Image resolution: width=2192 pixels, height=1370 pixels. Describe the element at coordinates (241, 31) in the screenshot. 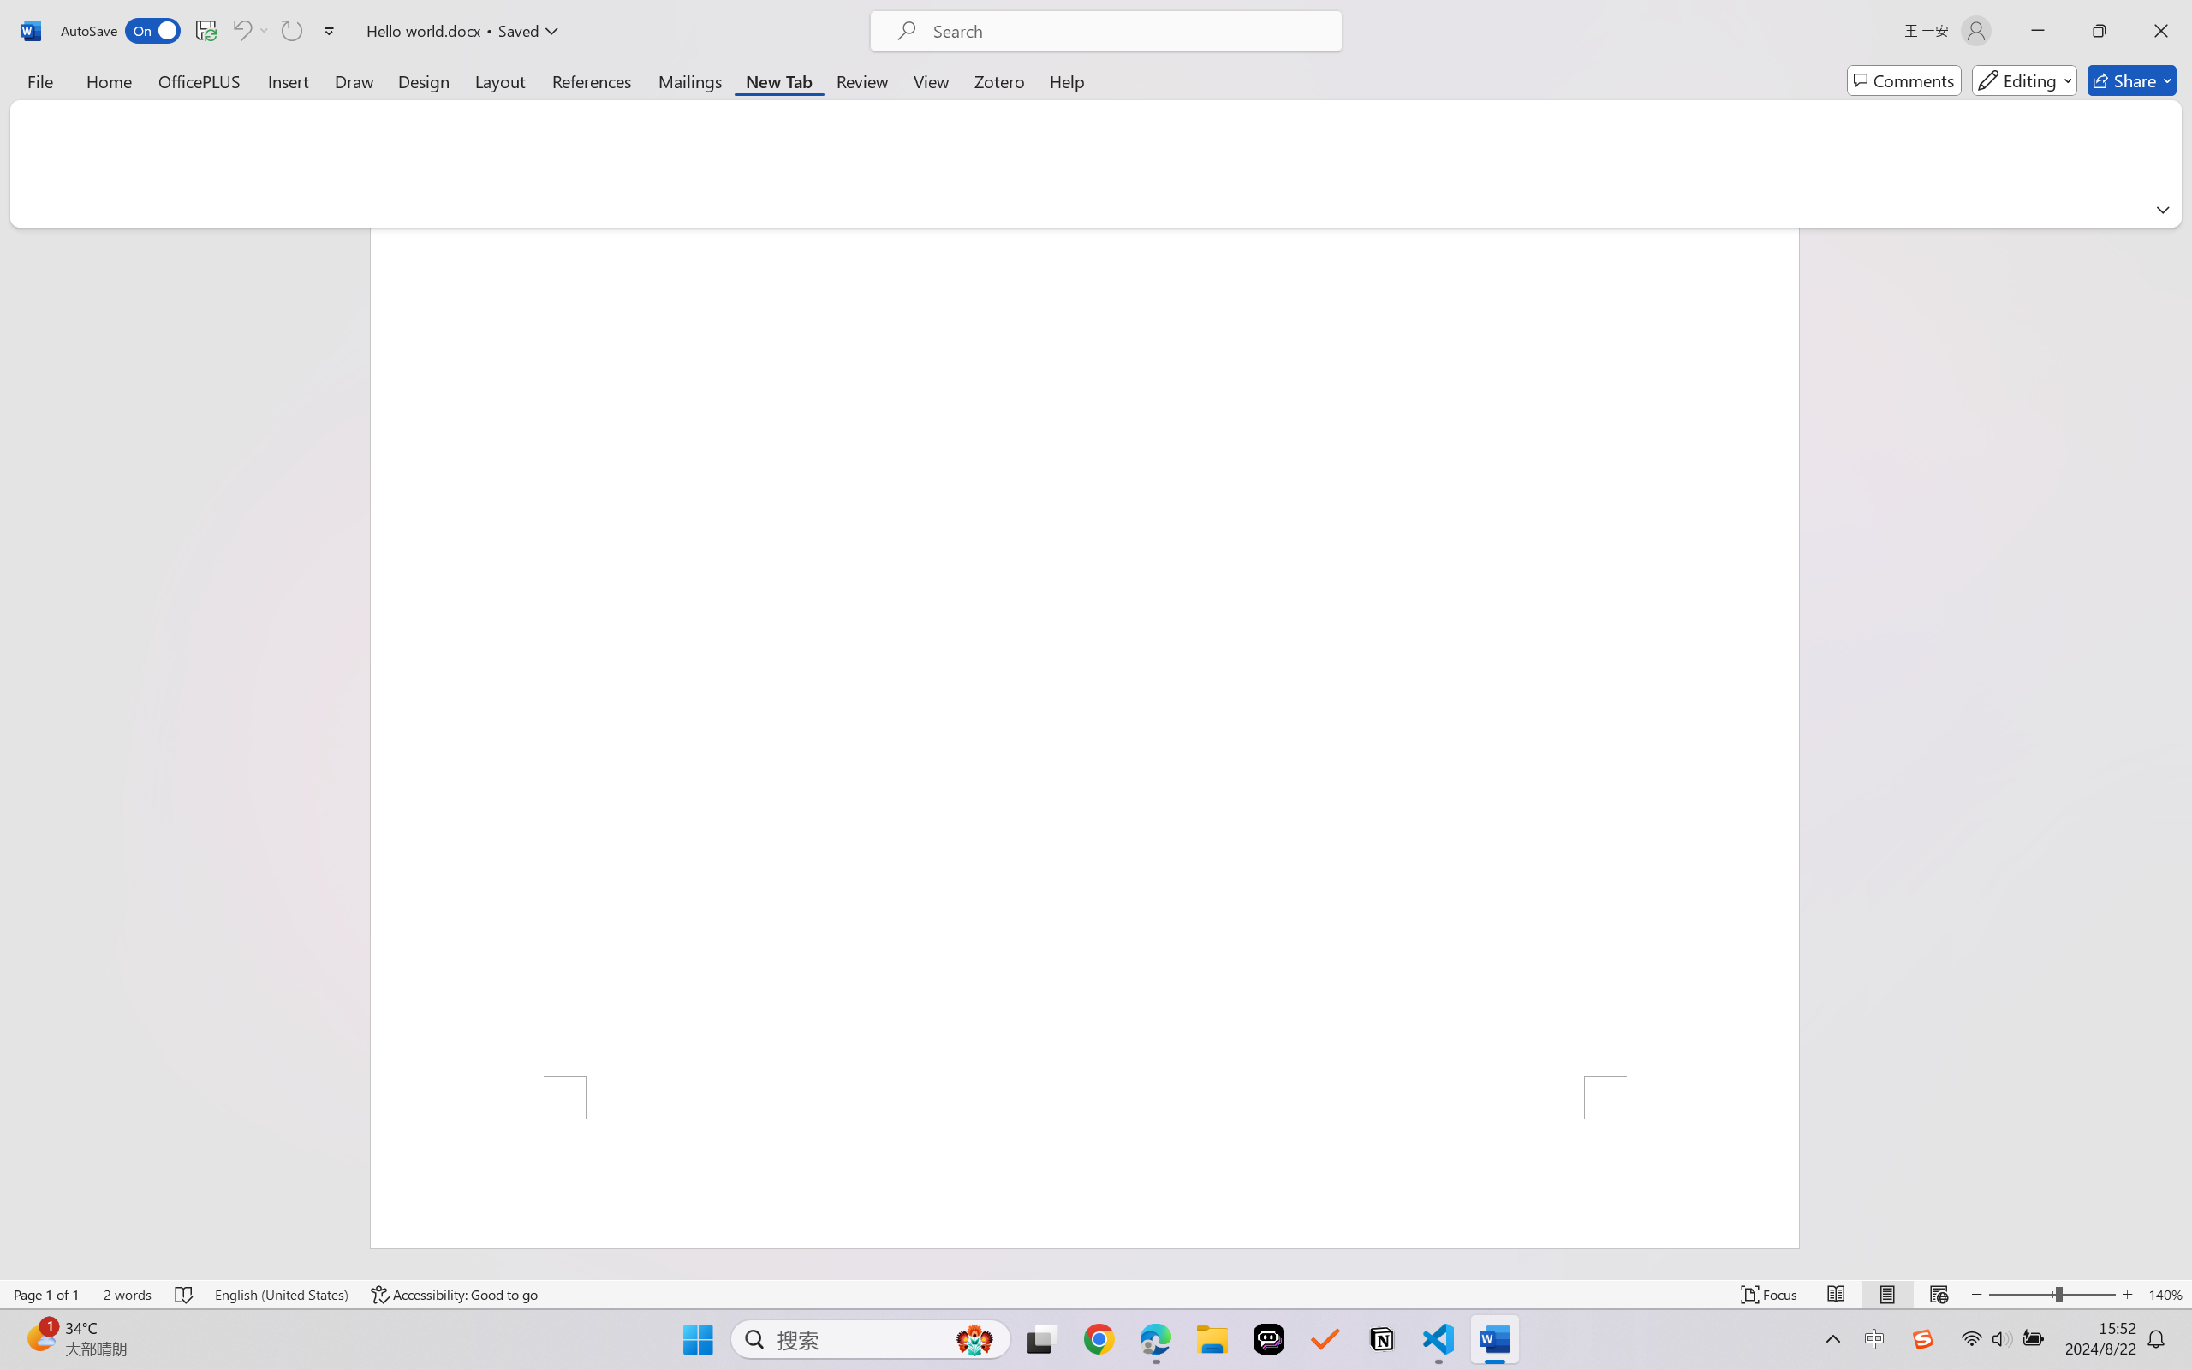

I see `Can't Undo` at that location.